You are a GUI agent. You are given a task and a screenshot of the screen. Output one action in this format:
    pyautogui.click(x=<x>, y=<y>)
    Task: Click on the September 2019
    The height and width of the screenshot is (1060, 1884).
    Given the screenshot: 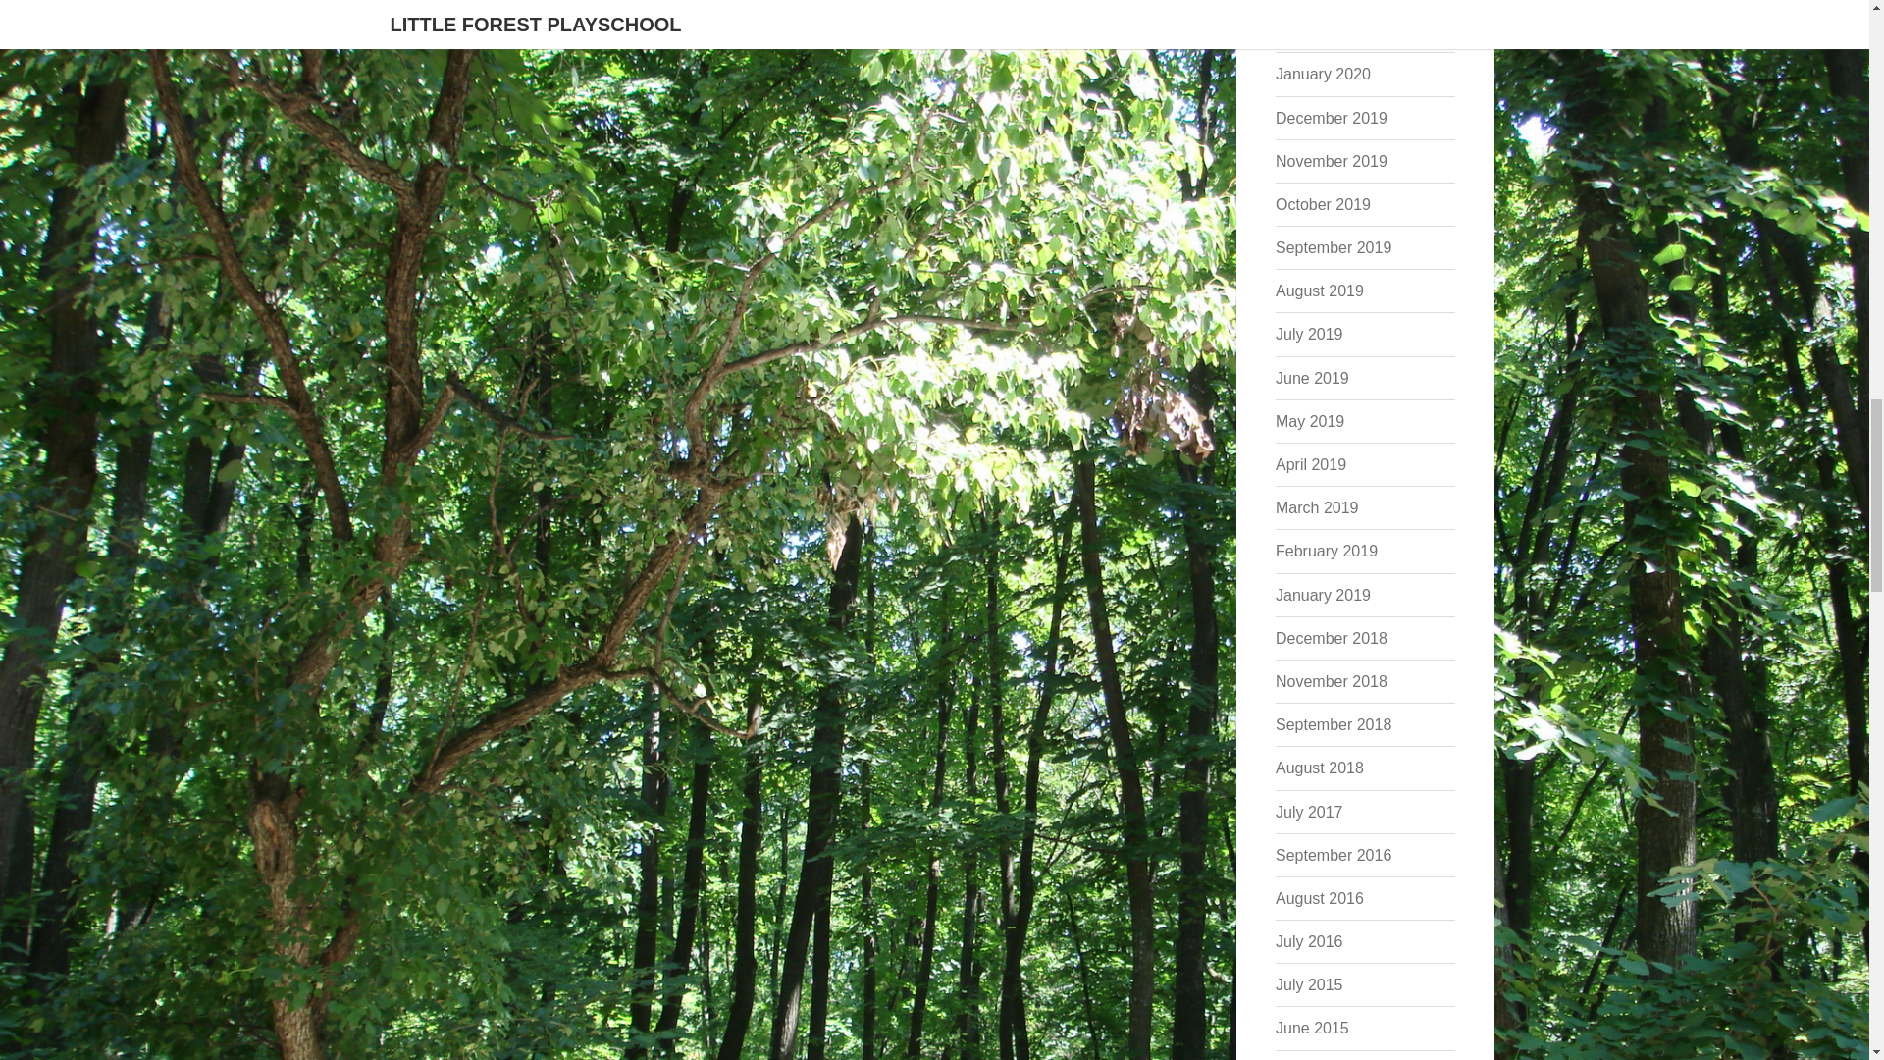 What is the action you would take?
    pyautogui.click(x=1333, y=247)
    